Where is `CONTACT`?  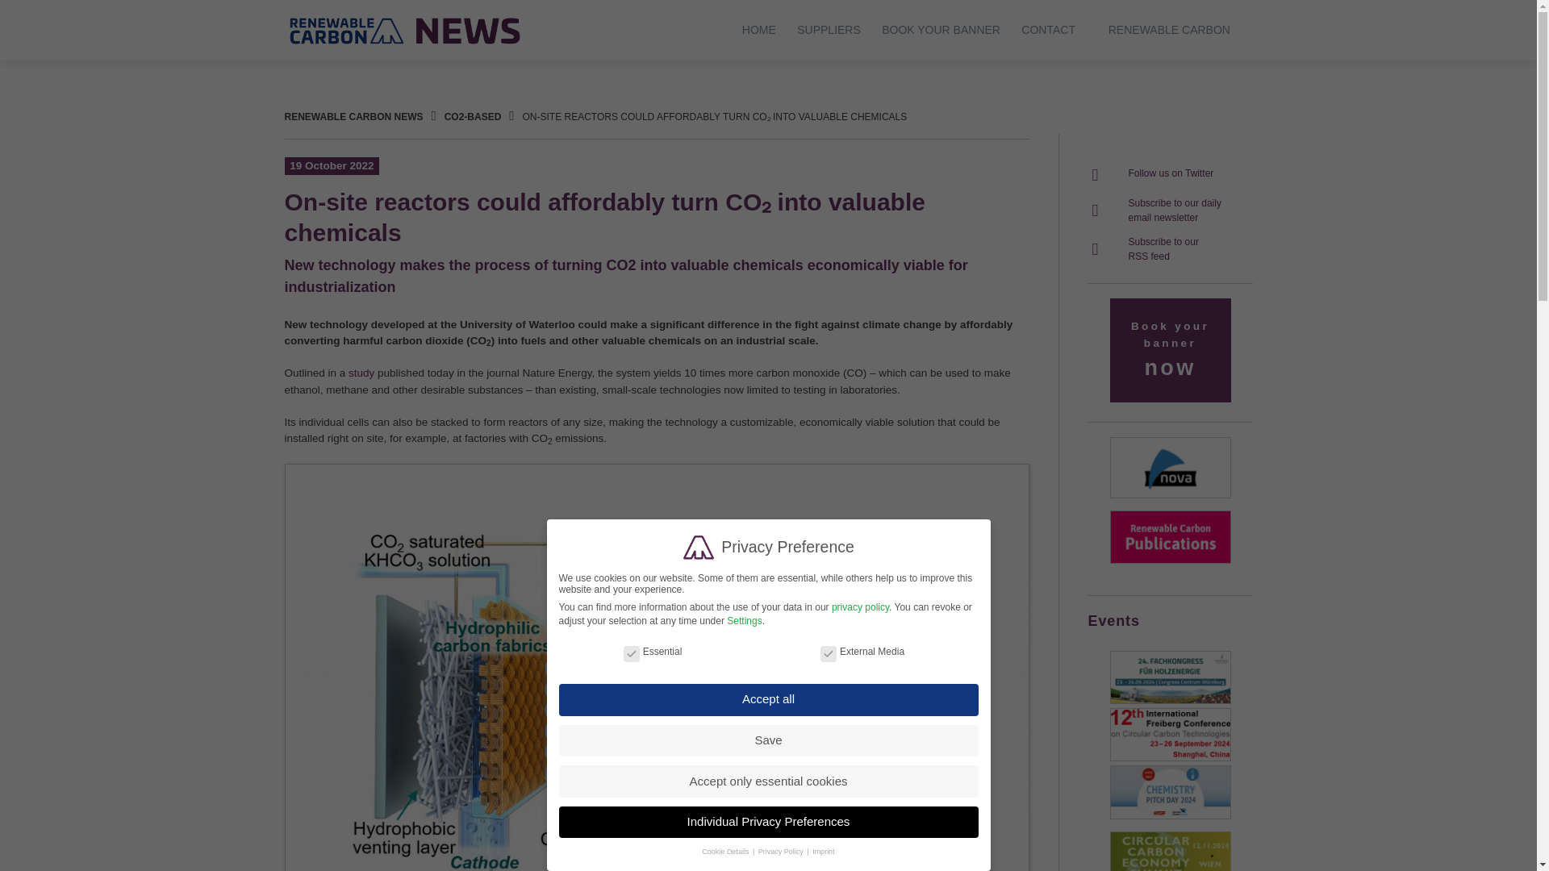 CONTACT is located at coordinates (1047, 30).